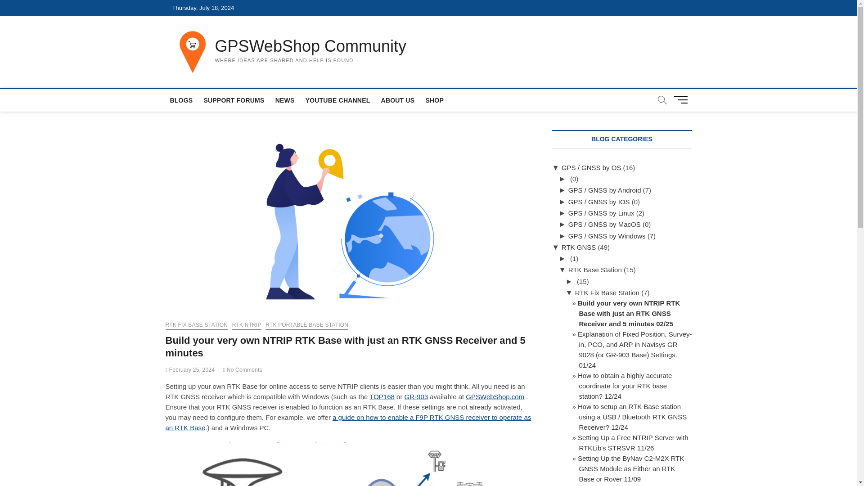  What do you see at coordinates (182, 100) in the screenshot?
I see `BLOGS` at bounding box center [182, 100].